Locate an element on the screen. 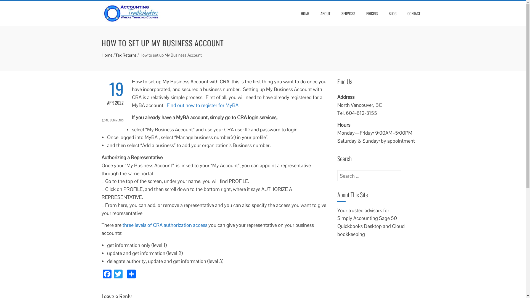  Find out how to register for MyBA is located at coordinates (203, 105).